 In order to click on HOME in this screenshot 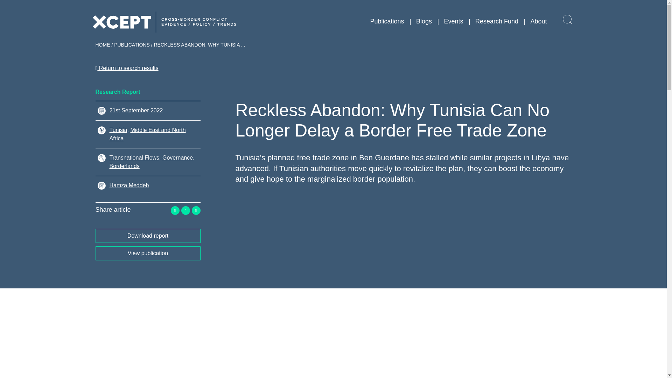, I will do `click(103, 45)`.